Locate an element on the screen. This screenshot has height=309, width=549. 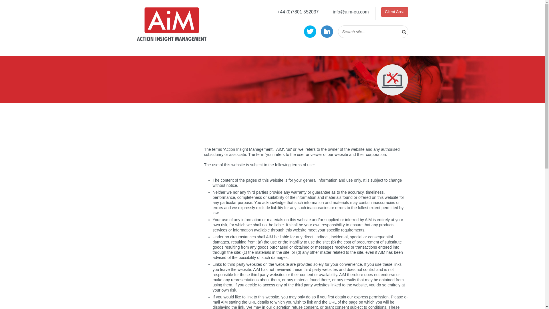
Twitter is located at coordinates (310, 31).